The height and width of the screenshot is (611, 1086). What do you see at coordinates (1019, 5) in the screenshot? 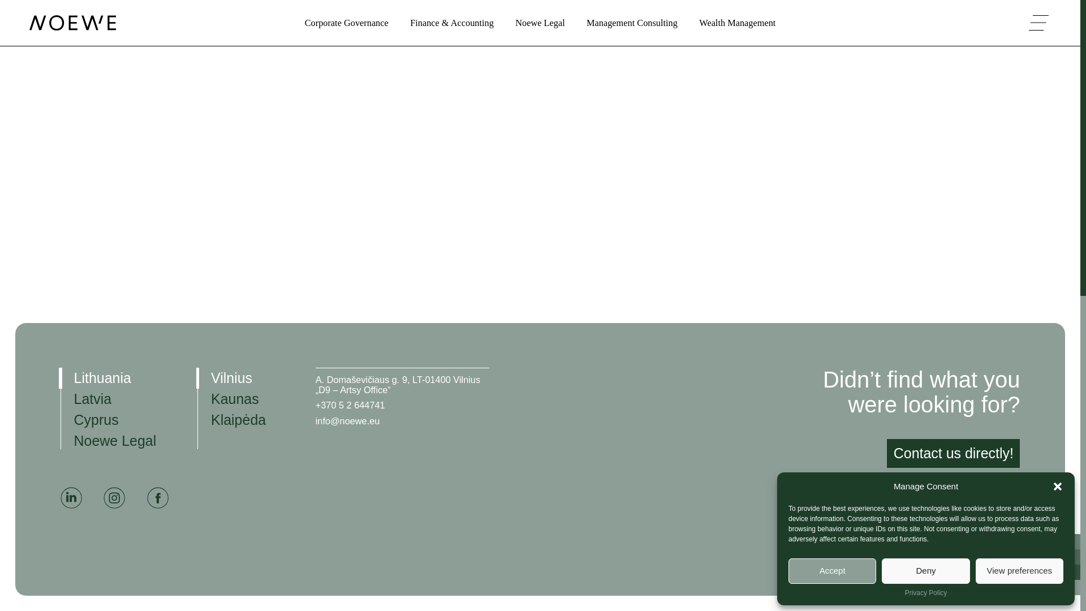
I see `View preferences` at bounding box center [1019, 5].